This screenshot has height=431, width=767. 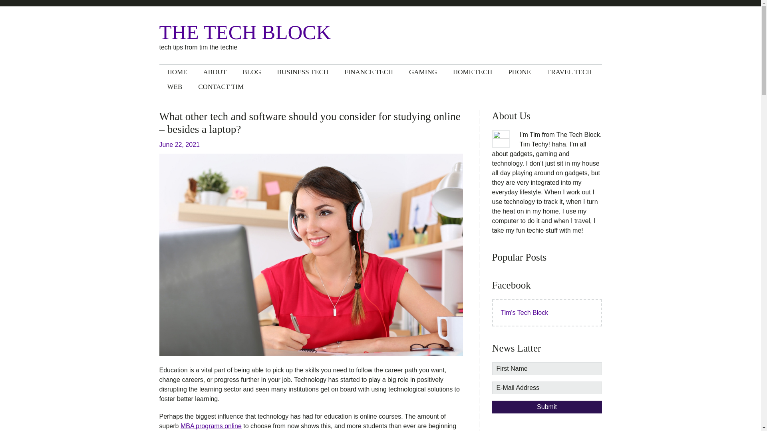 What do you see at coordinates (369, 72) in the screenshot?
I see `FINANCE TECH` at bounding box center [369, 72].